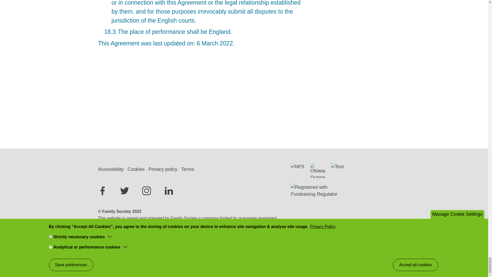 Image resolution: width=492 pixels, height=277 pixels. What do you see at coordinates (189, 169) in the screenshot?
I see `Terms` at bounding box center [189, 169].